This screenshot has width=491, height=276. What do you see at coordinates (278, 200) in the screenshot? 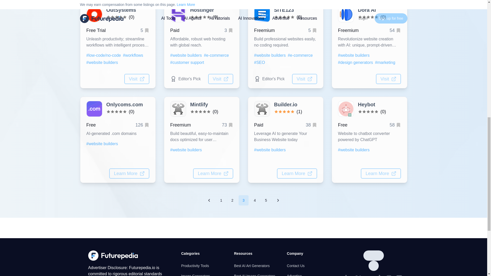
I see `Next` at bounding box center [278, 200].